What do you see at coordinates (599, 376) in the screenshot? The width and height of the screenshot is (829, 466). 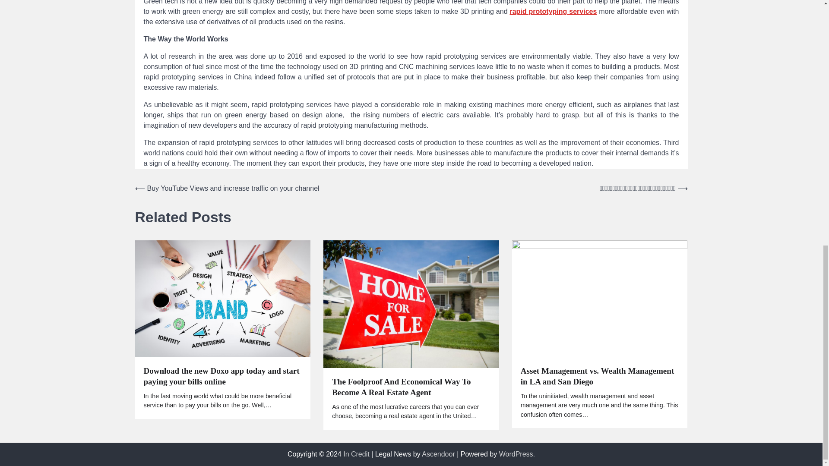 I see `Asset Management vs. Wealth Management in LA and San Diego` at bounding box center [599, 376].